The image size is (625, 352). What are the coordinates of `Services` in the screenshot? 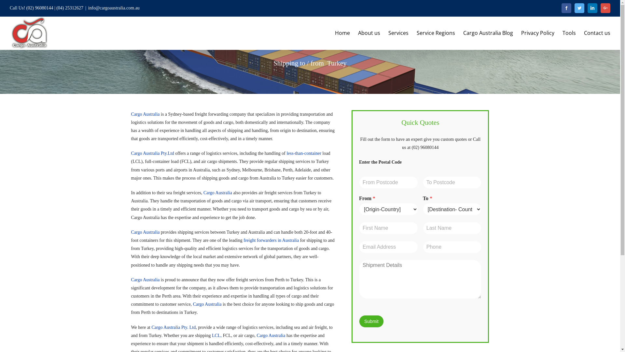 It's located at (398, 33).